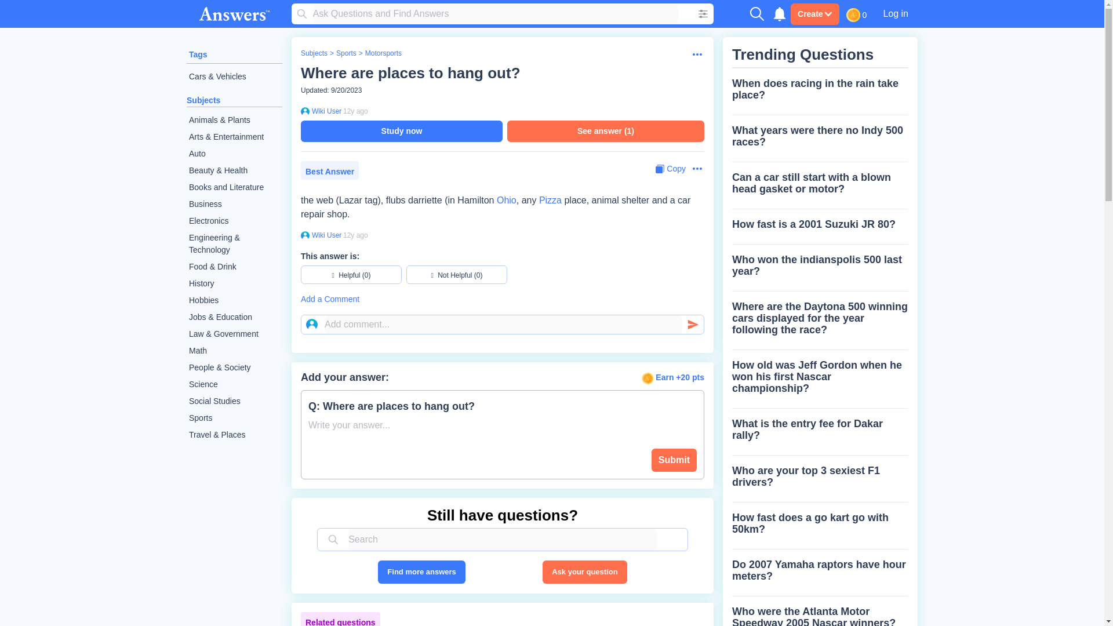 The image size is (1113, 626). What do you see at coordinates (506, 200) in the screenshot?
I see `Ohio` at bounding box center [506, 200].